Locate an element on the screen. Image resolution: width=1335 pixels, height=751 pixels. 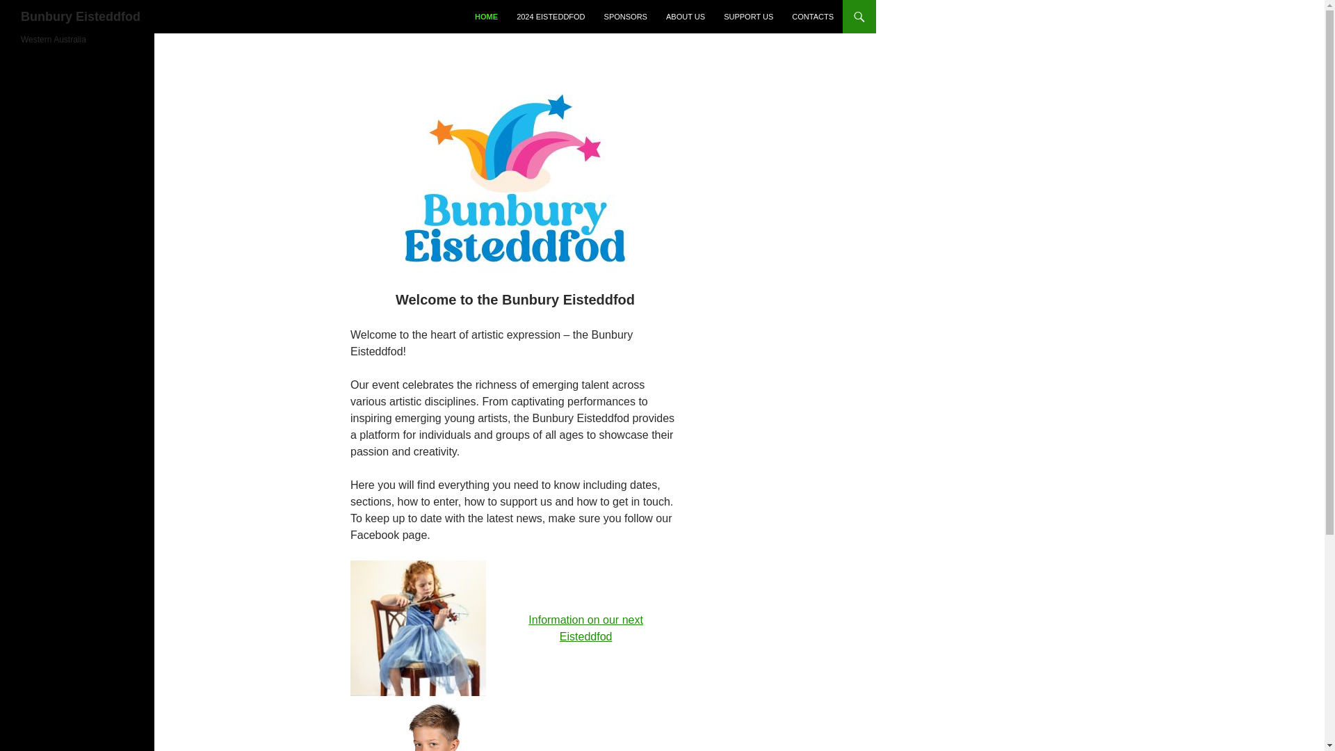
SPONSORS is located at coordinates (625, 17).